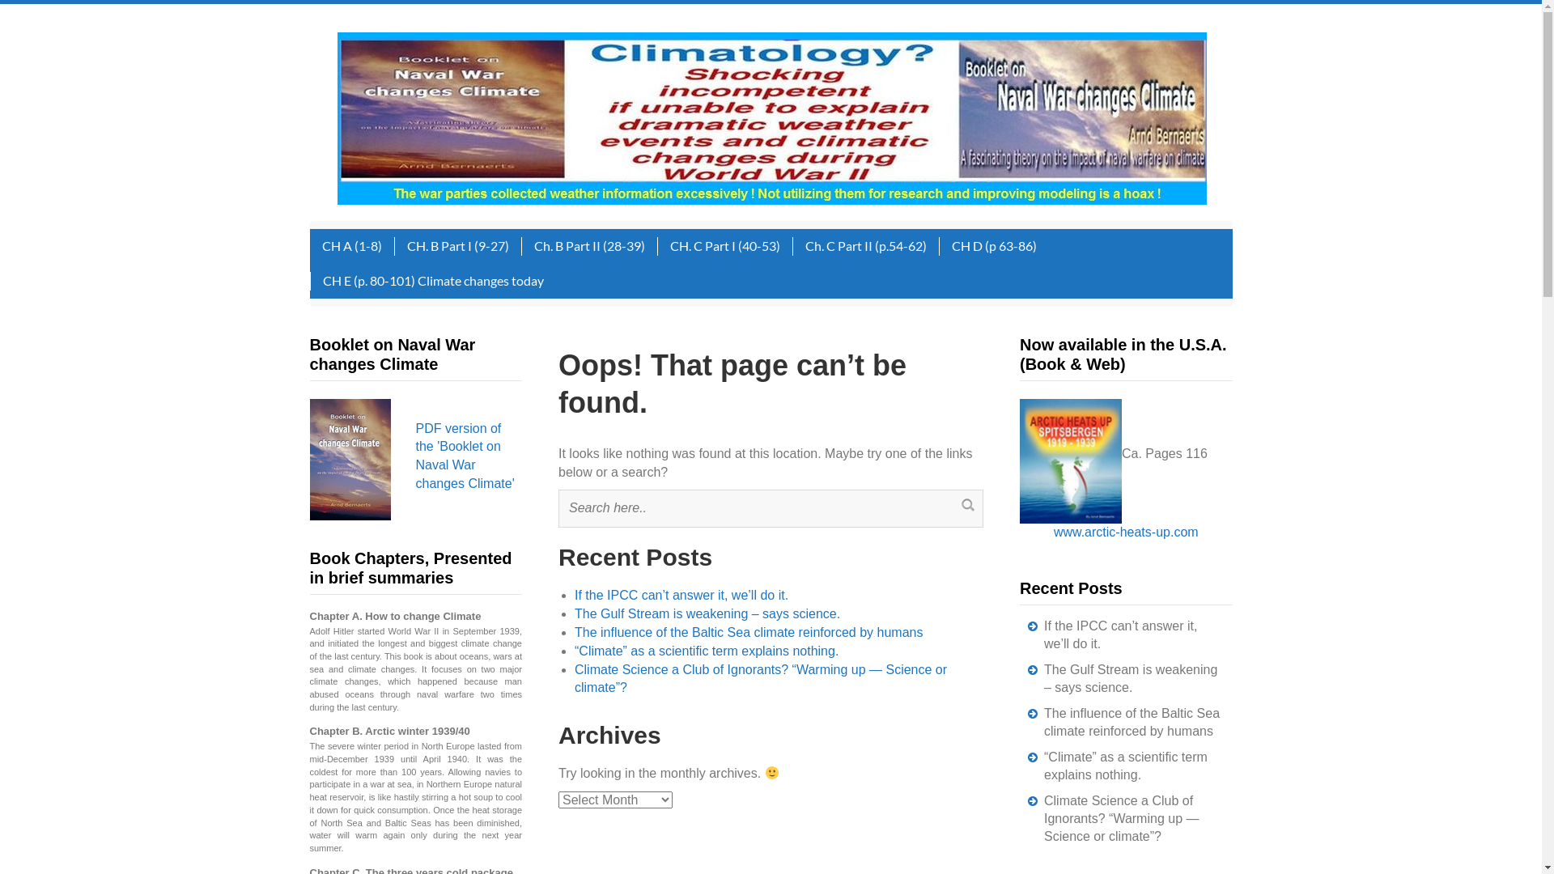 The image size is (1554, 874). I want to click on Naval War changes Climate, so click(772, 118).